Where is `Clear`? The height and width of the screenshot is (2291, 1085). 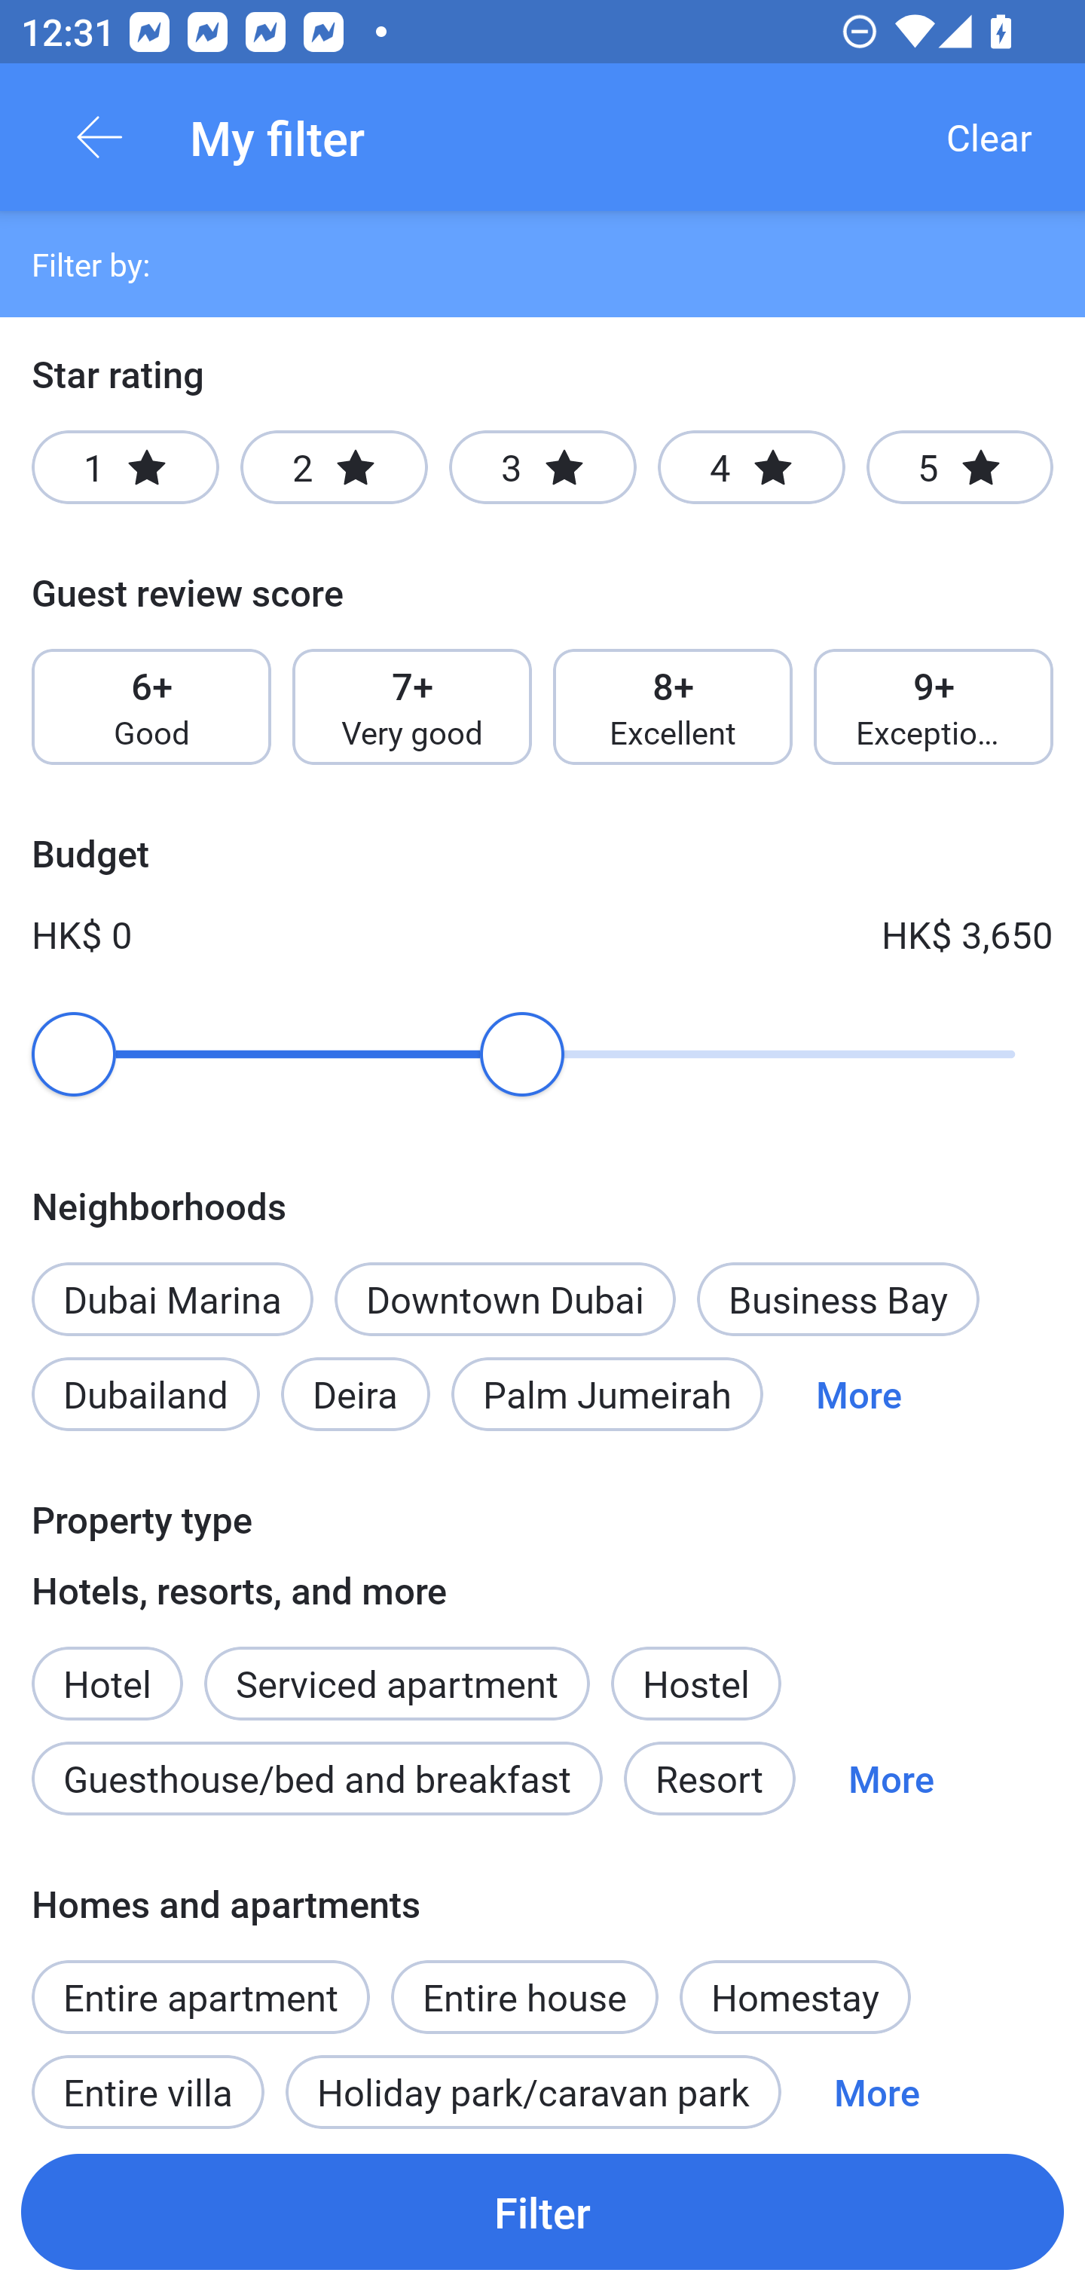
Clear is located at coordinates (989, 137).